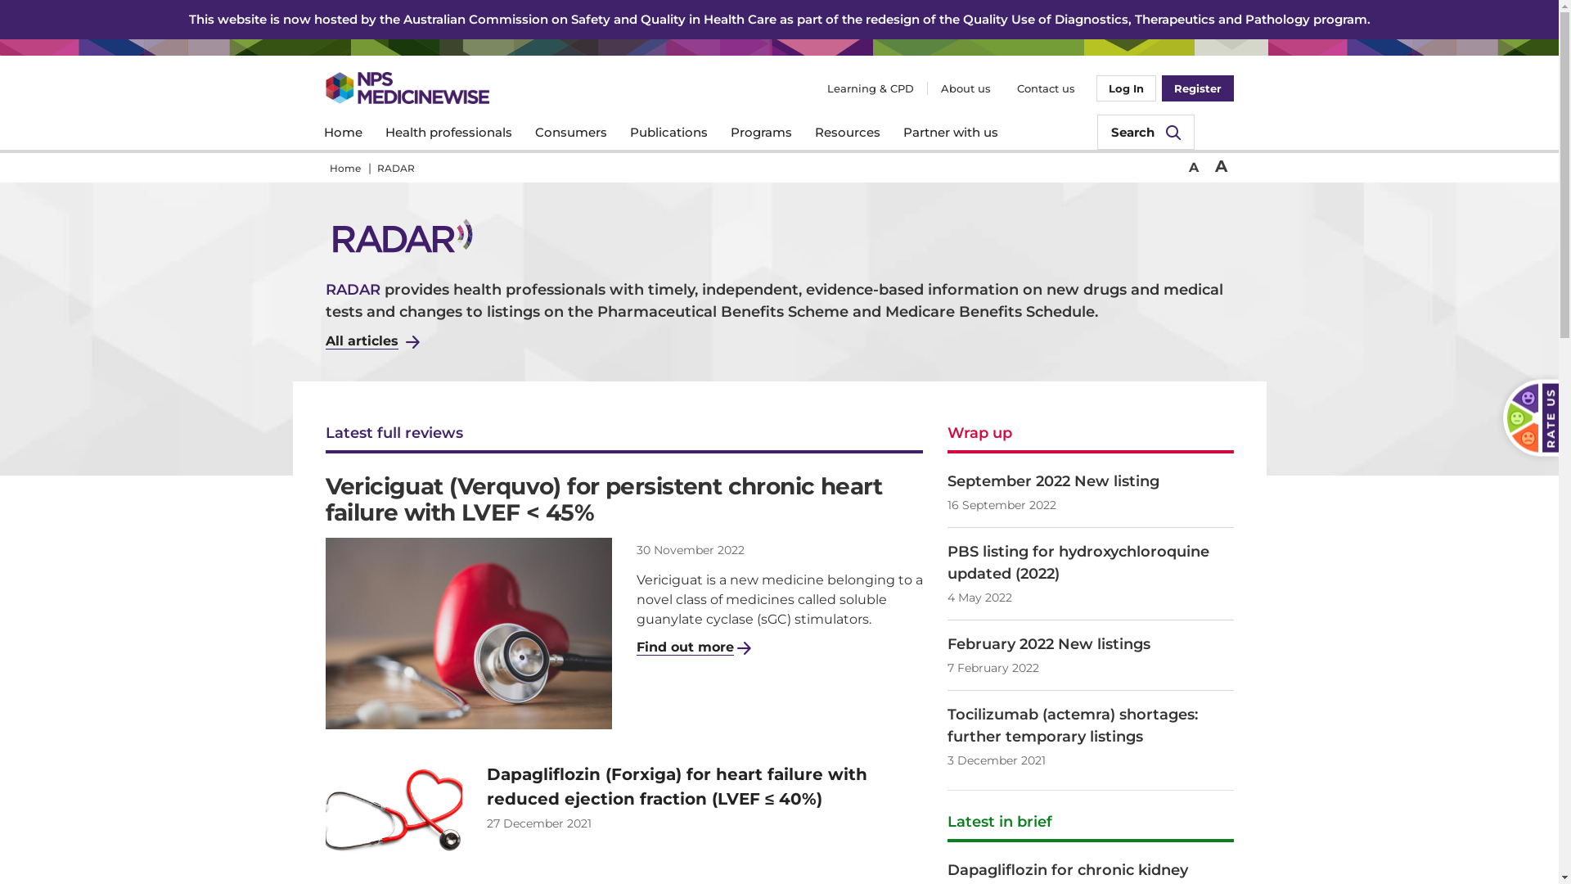 The image size is (1571, 884). What do you see at coordinates (344, 133) in the screenshot?
I see `Home` at bounding box center [344, 133].